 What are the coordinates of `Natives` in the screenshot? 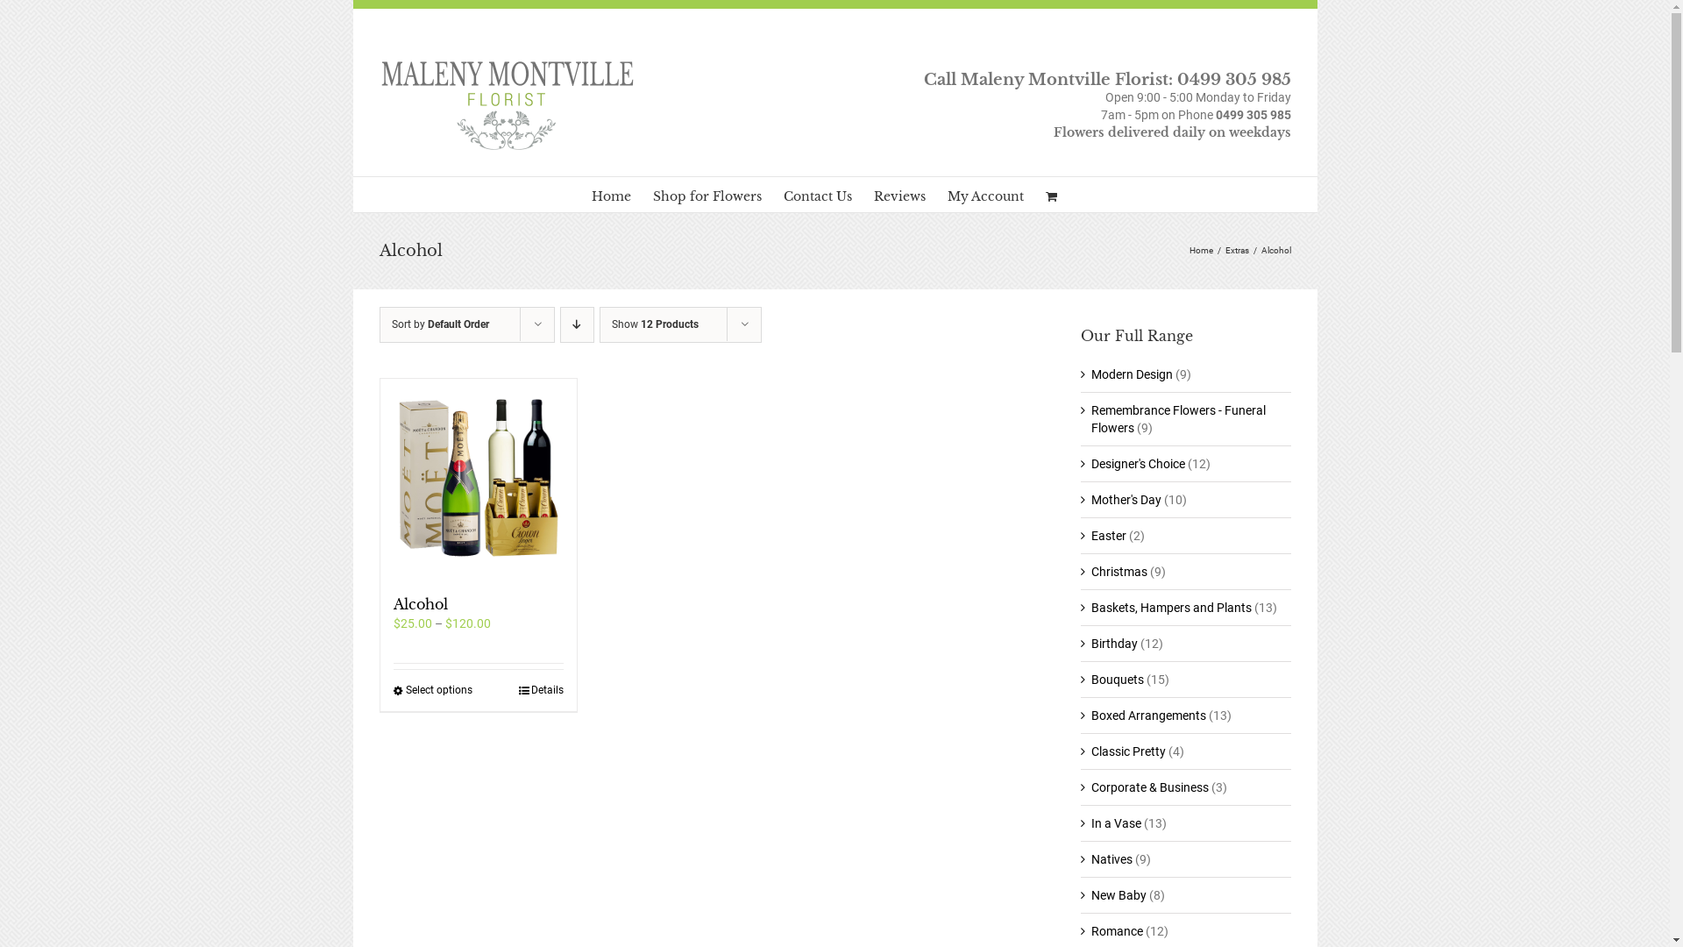 It's located at (1111, 859).